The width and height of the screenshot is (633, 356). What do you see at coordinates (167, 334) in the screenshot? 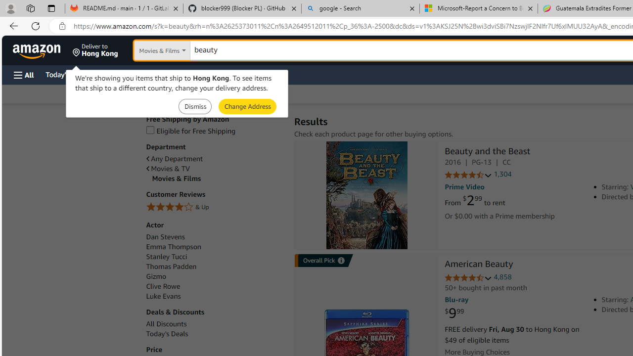
I see `Today's Deals` at bounding box center [167, 334].